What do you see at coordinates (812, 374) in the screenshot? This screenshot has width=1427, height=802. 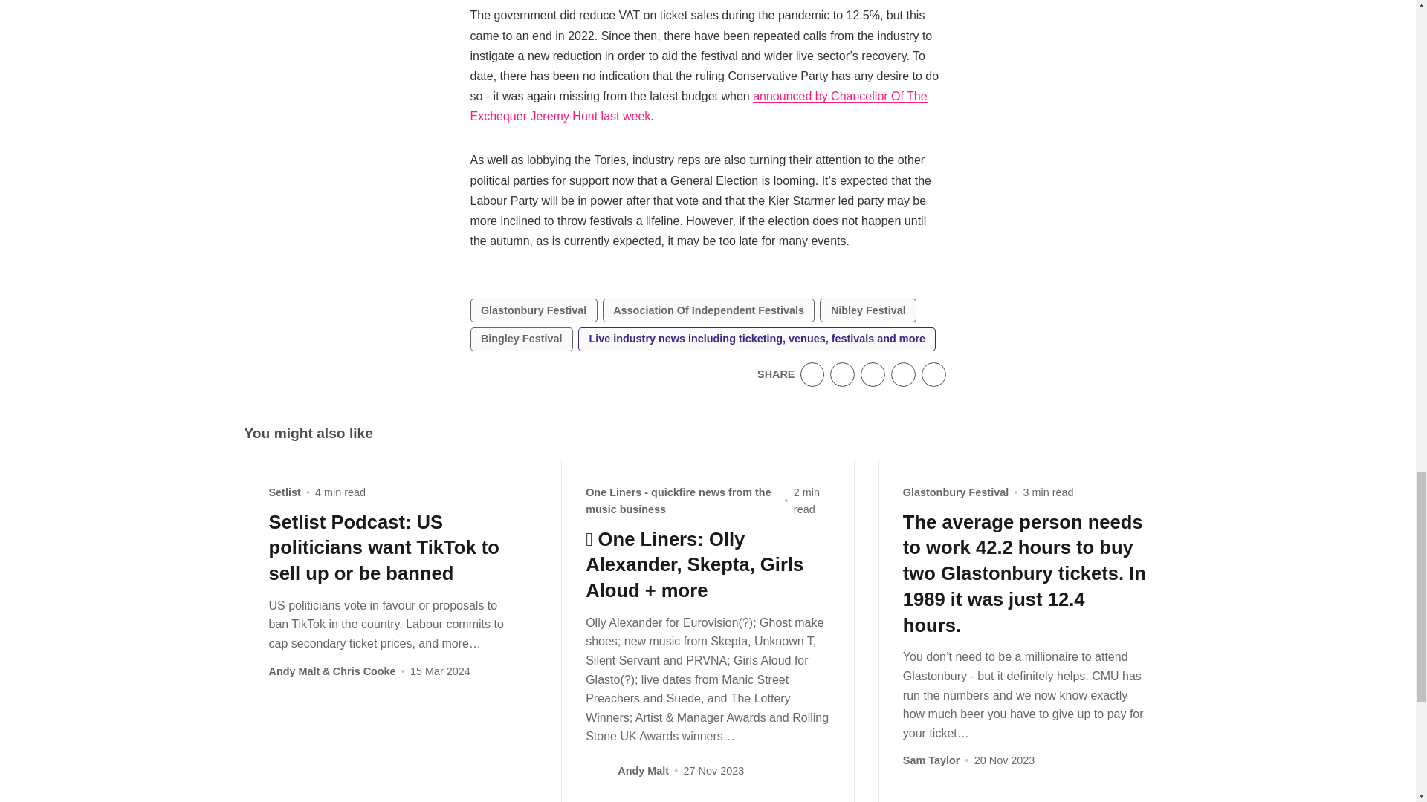 I see `Share on Twitter` at bounding box center [812, 374].